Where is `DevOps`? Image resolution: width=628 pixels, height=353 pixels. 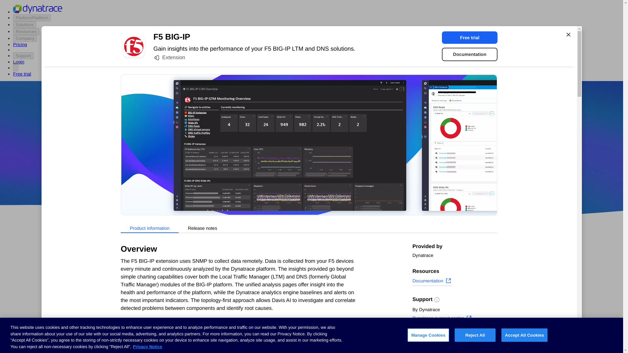
DevOps is located at coordinates (358, 180).